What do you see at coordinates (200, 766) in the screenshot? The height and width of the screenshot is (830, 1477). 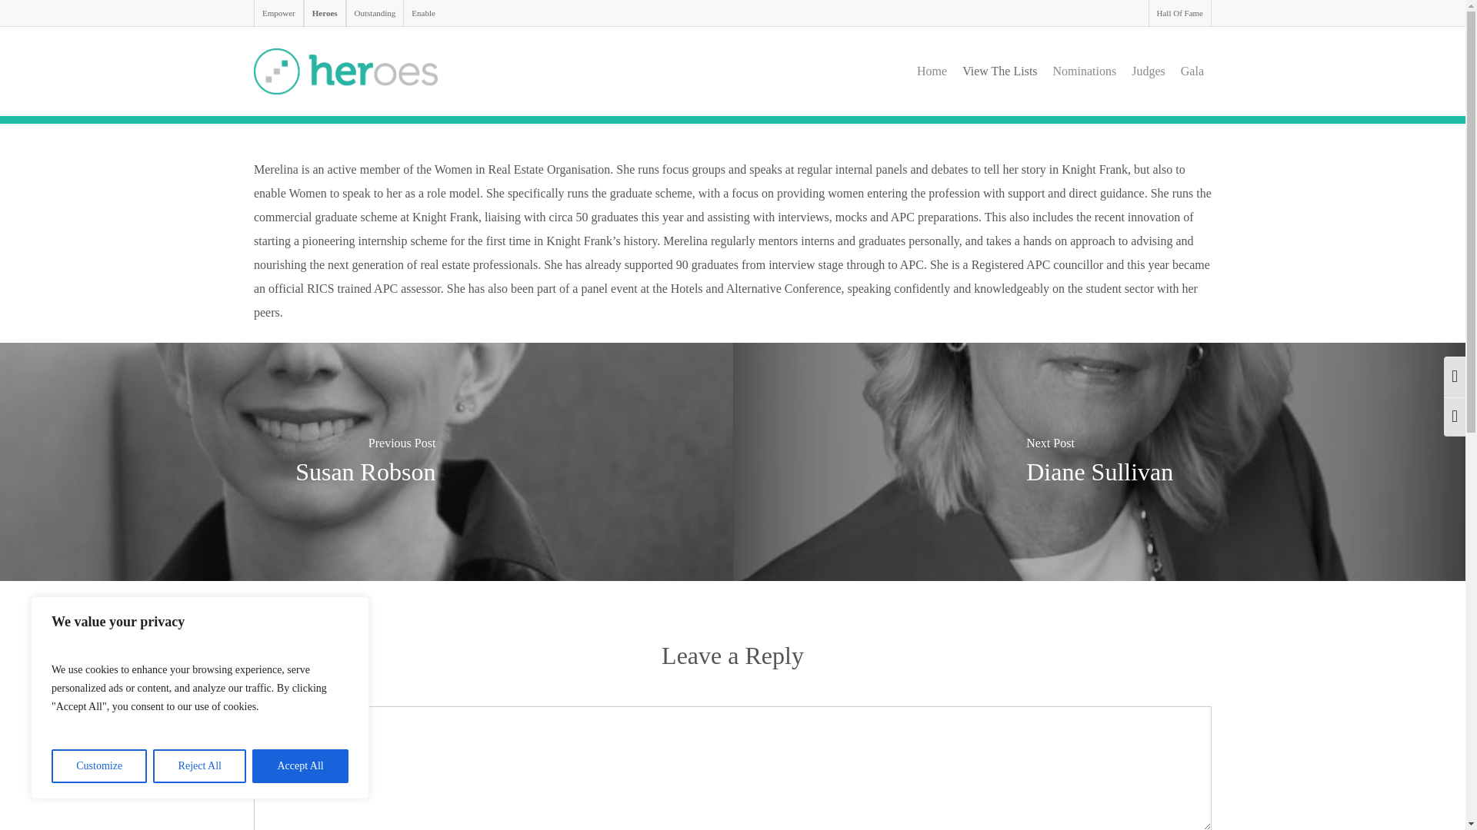 I see `Reject All` at bounding box center [200, 766].